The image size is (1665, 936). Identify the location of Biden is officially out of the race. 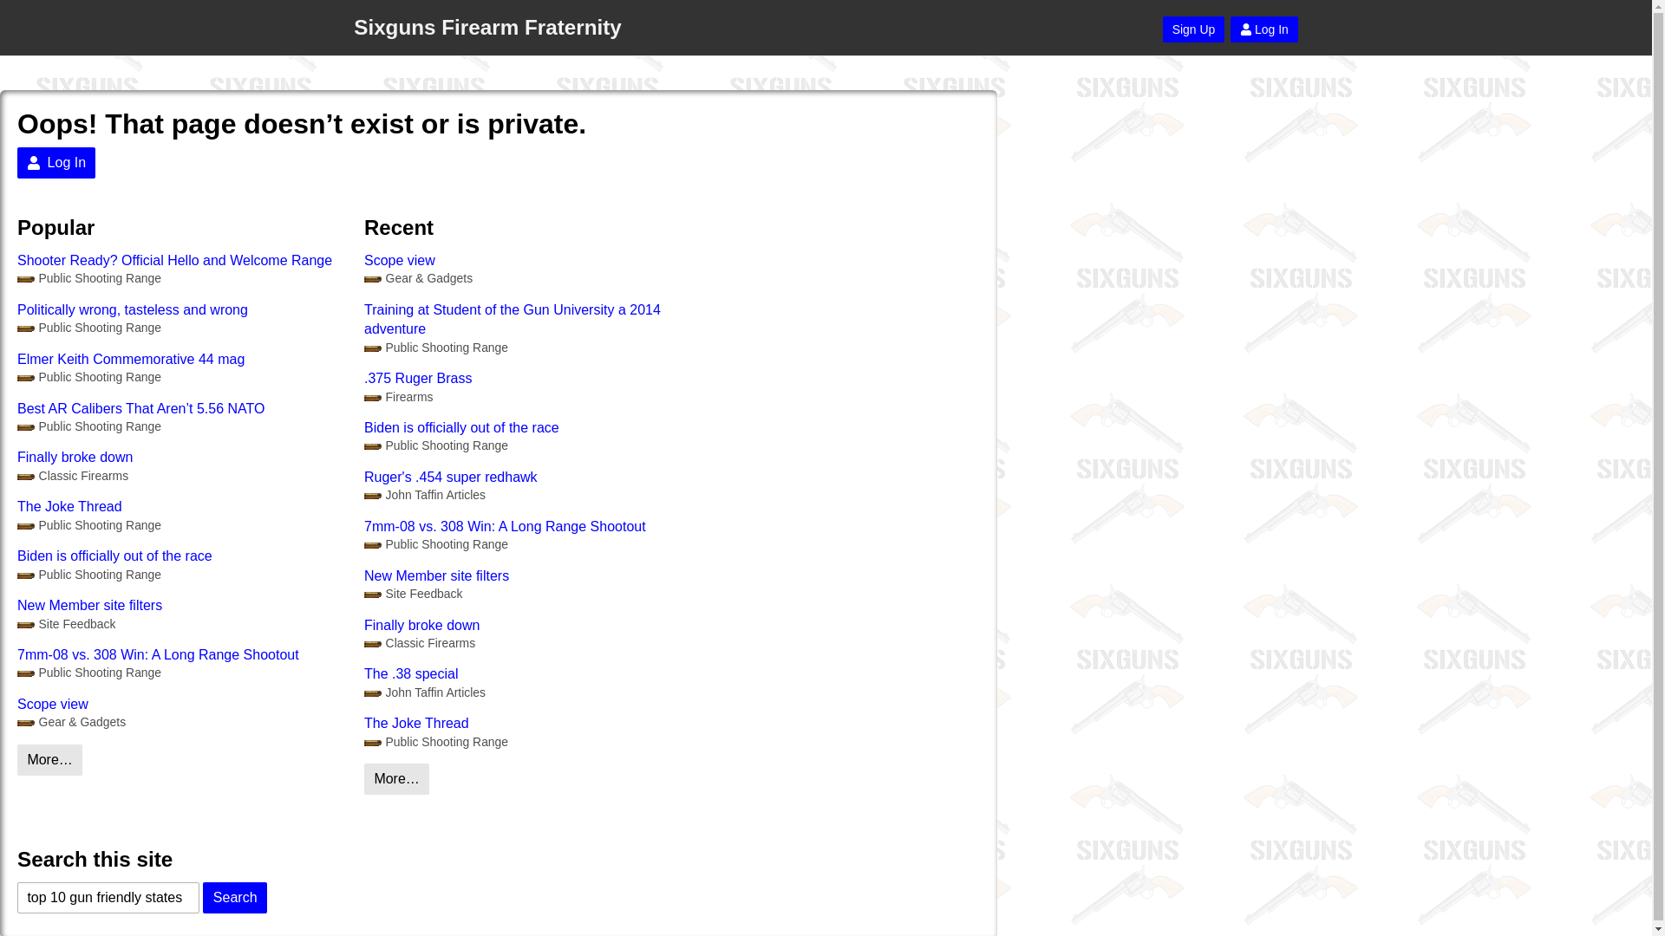
(181, 556).